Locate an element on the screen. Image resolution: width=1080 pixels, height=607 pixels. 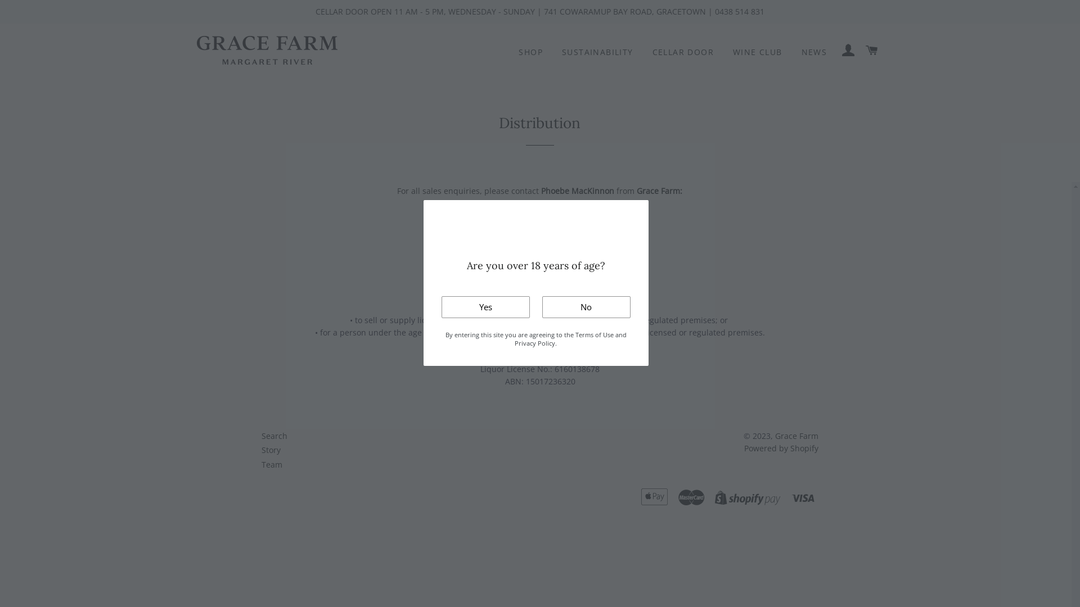
No is located at coordinates (586, 307).